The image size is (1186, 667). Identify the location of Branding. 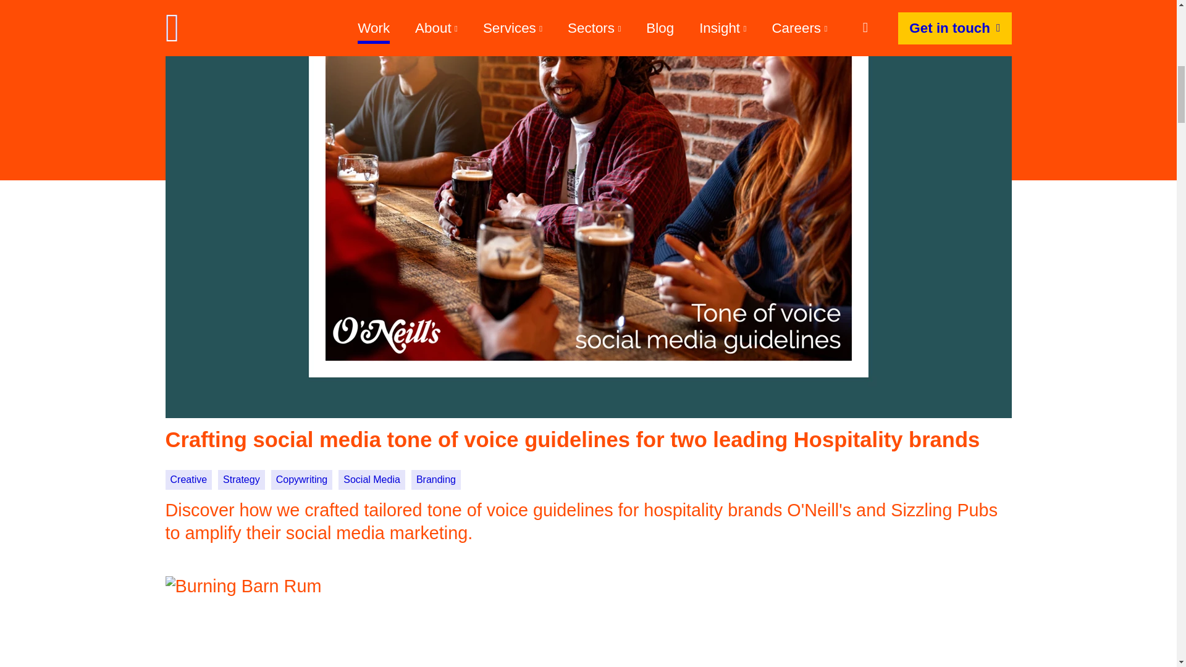
(436, 479).